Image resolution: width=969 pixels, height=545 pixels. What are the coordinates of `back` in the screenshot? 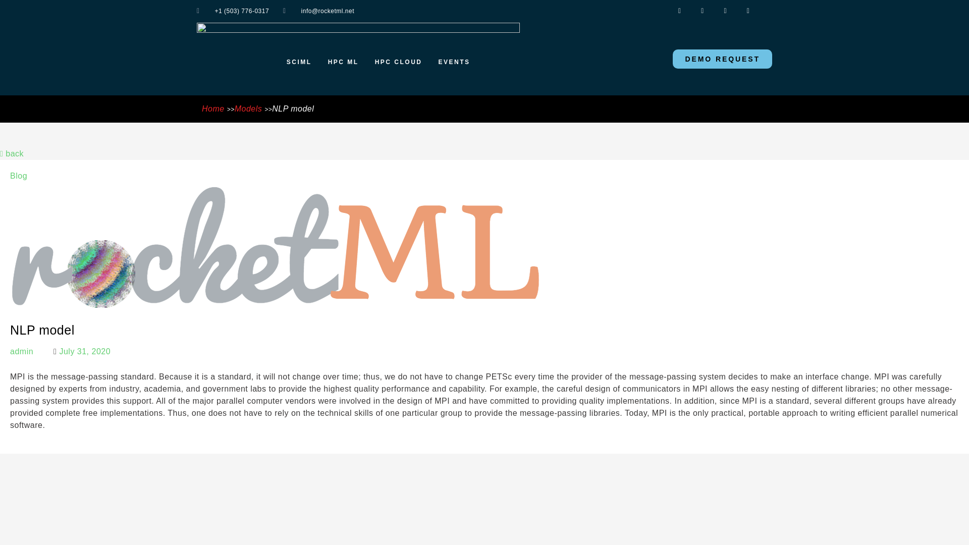 It's located at (12, 153).